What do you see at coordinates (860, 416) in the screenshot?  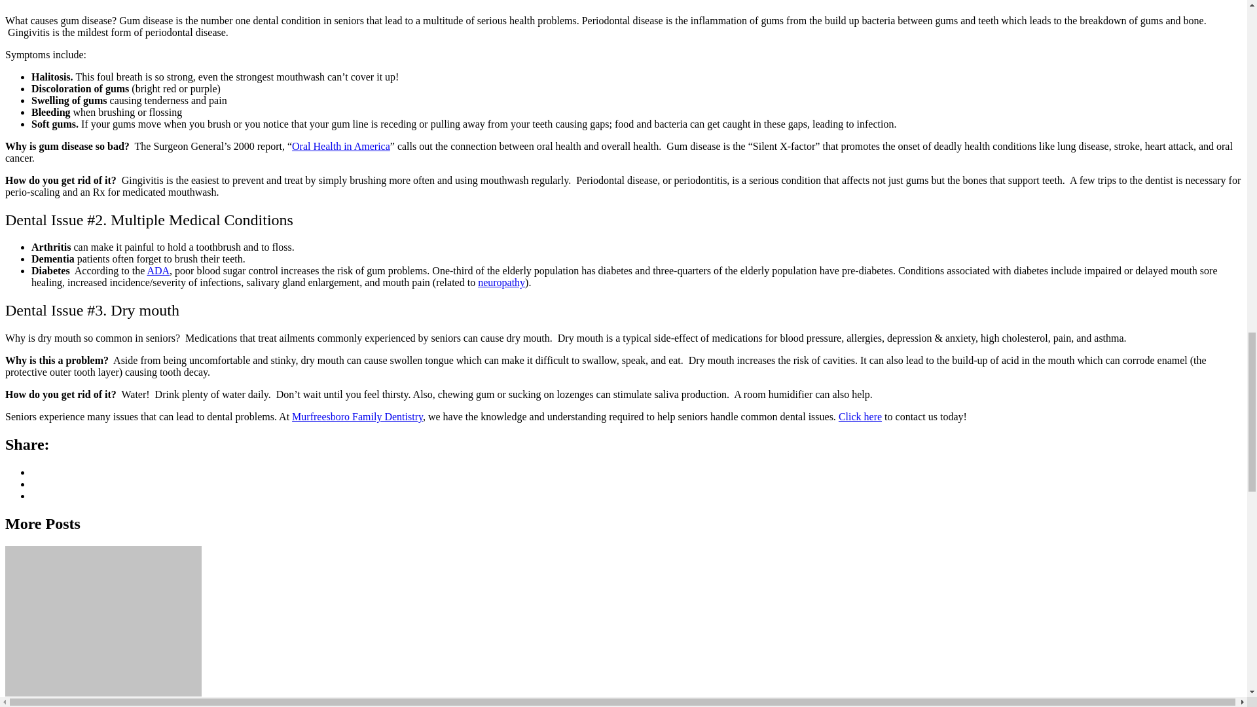 I see `Click here` at bounding box center [860, 416].